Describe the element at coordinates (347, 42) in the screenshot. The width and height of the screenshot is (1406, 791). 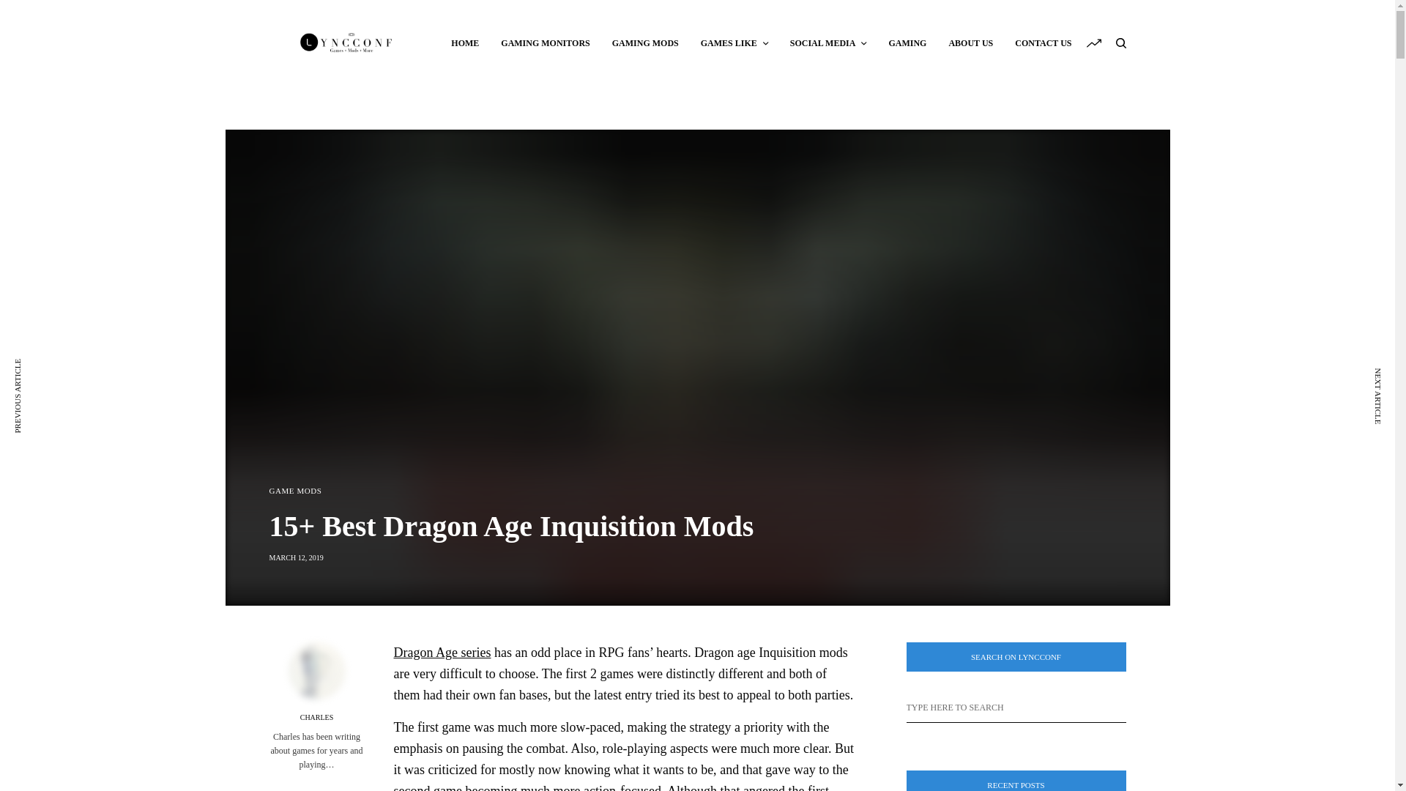
I see `LyncConf` at that location.